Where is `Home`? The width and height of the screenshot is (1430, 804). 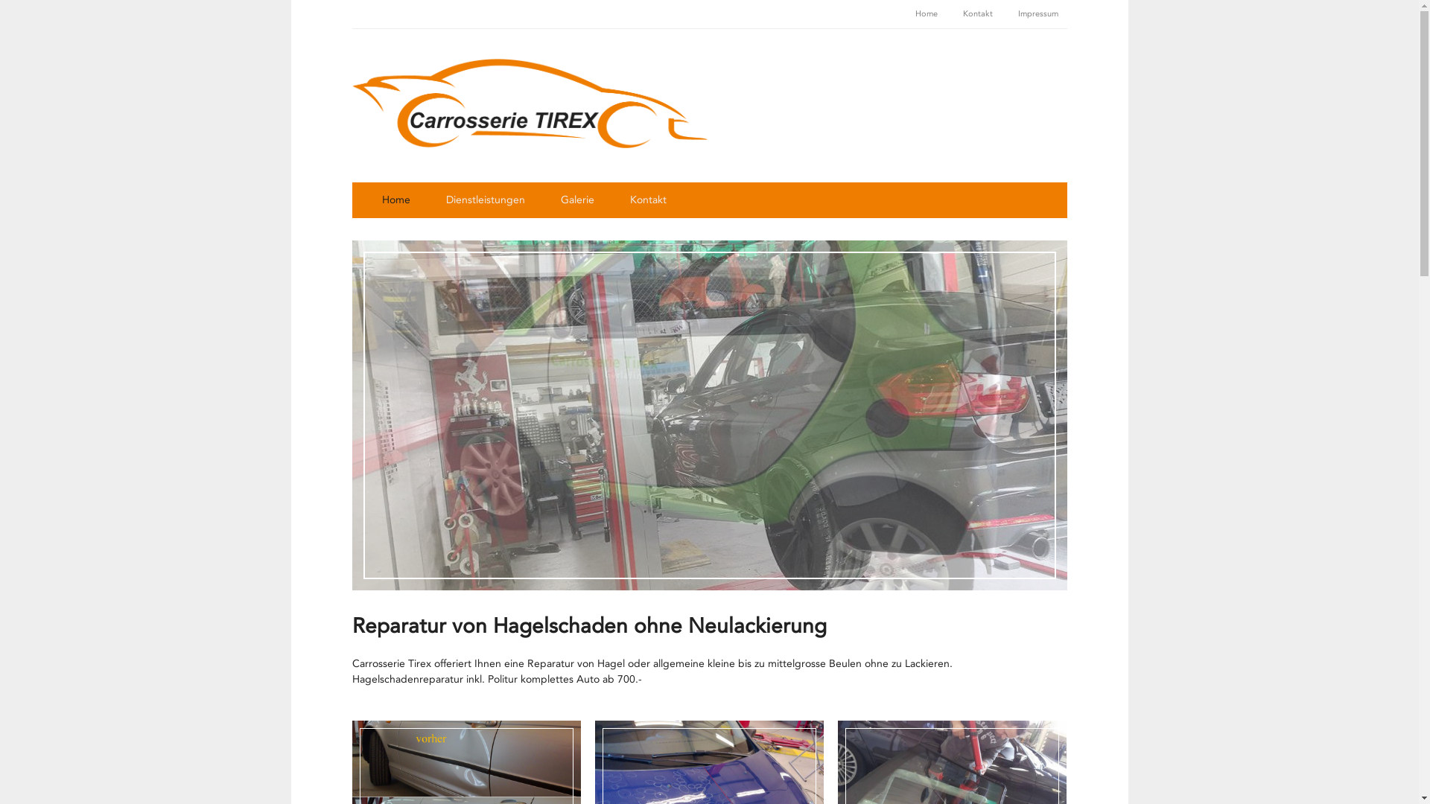
Home is located at coordinates (926, 13).